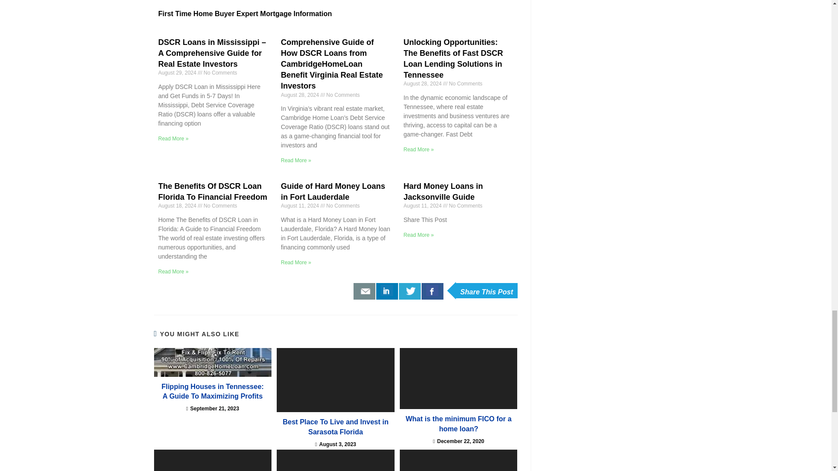  Describe the element at coordinates (212, 461) in the screenshot. I see `Best Mortgage Rates Tampa Florida` at that location.